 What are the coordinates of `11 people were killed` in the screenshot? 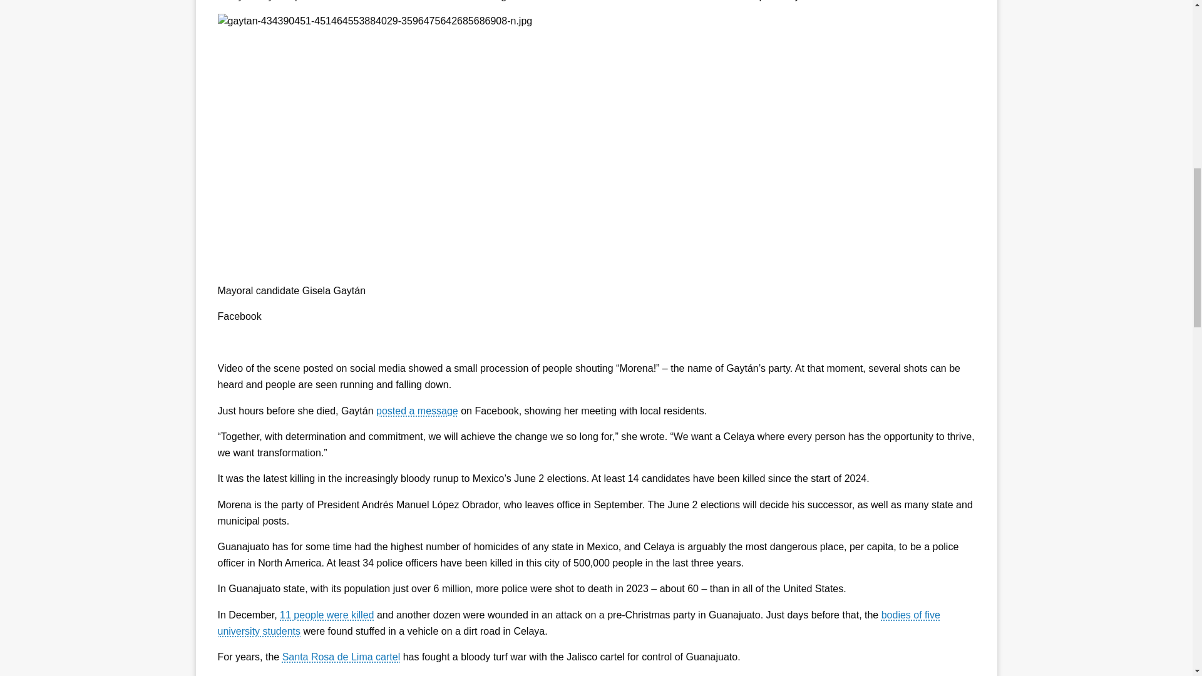 It's located at (327, 615).